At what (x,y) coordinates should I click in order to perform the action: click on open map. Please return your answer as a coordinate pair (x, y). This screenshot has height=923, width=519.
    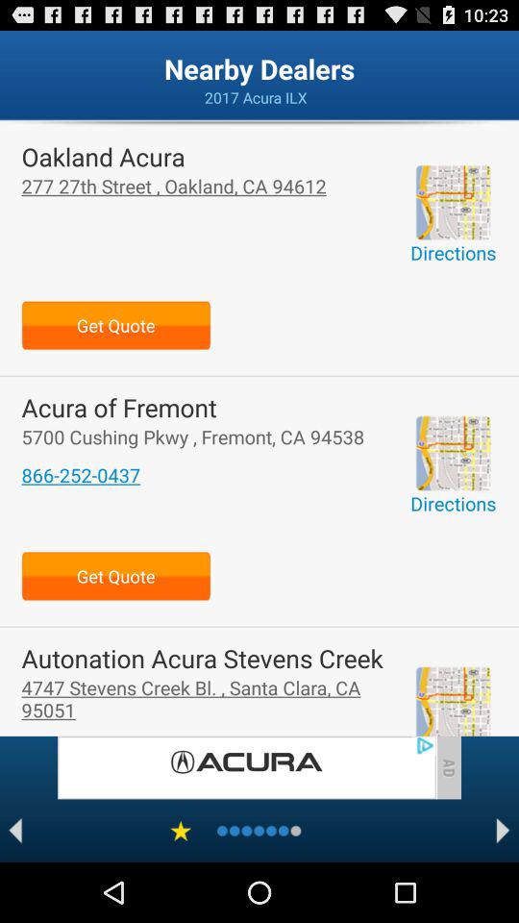
    Looking at the image, I should click on (453, 202).